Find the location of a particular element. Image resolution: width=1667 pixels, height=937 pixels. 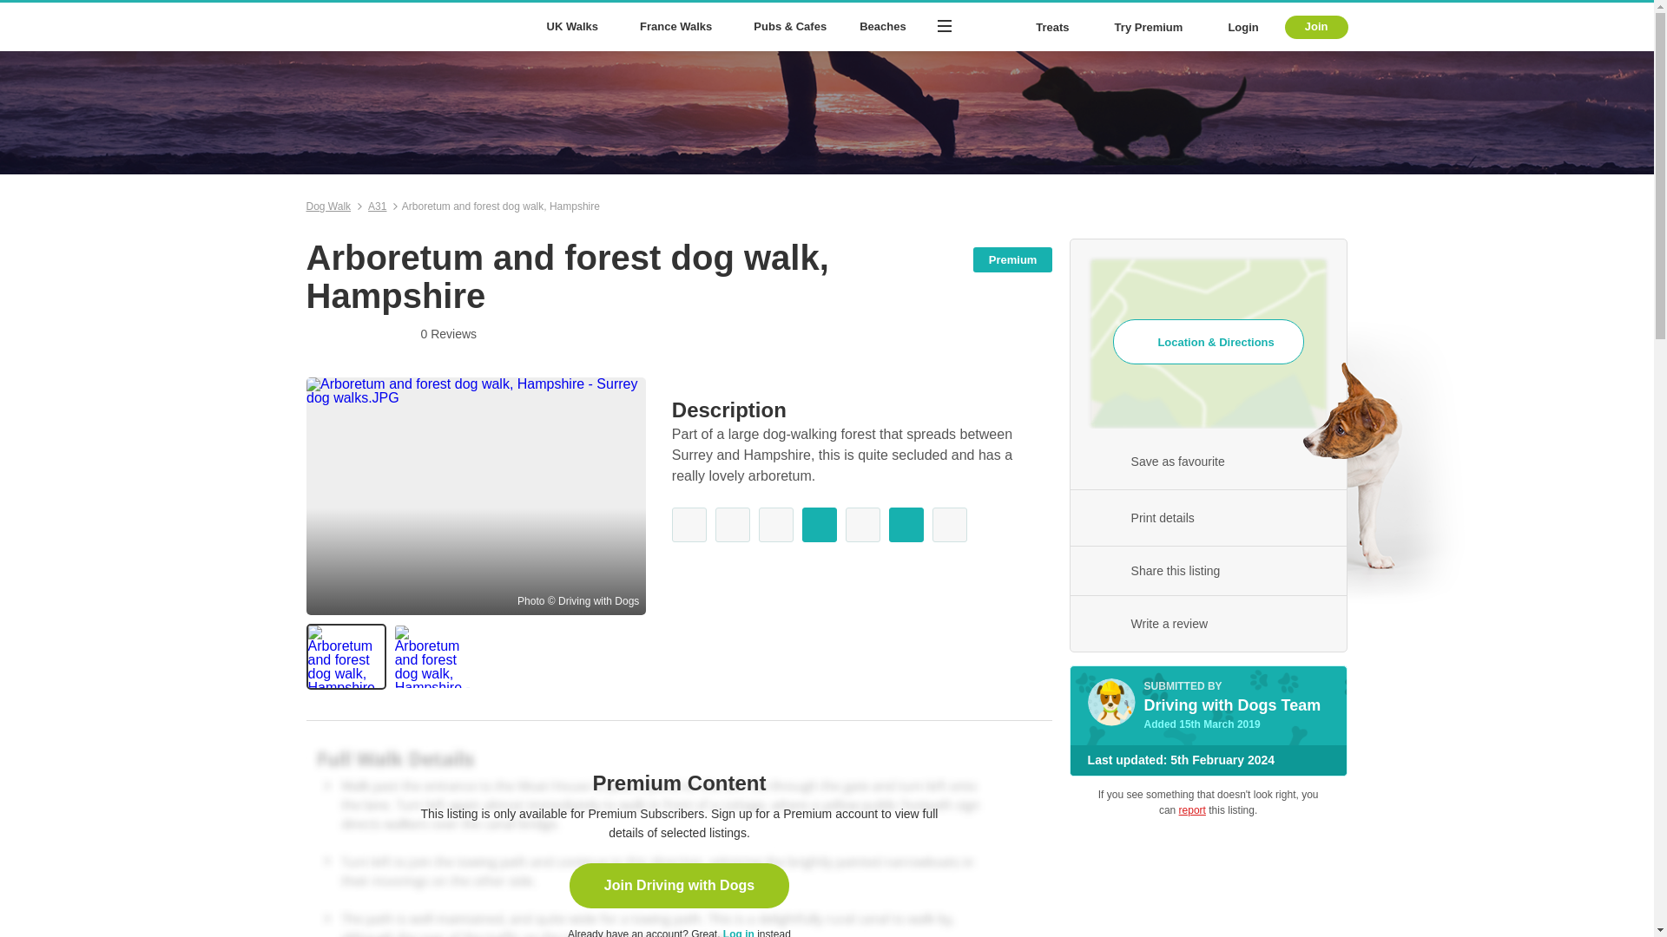

Children's Activities Not Available is located at coordinates (862, 525).